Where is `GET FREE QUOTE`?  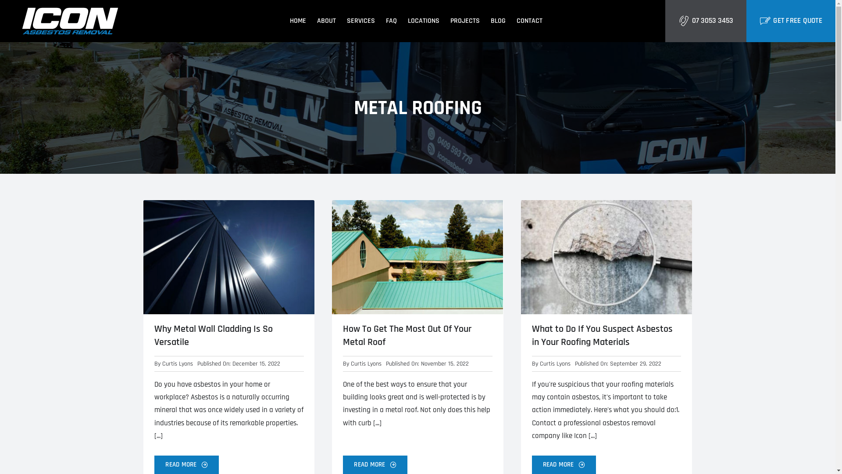 GET FREE QUOTE is located at coordinates (791, 21).